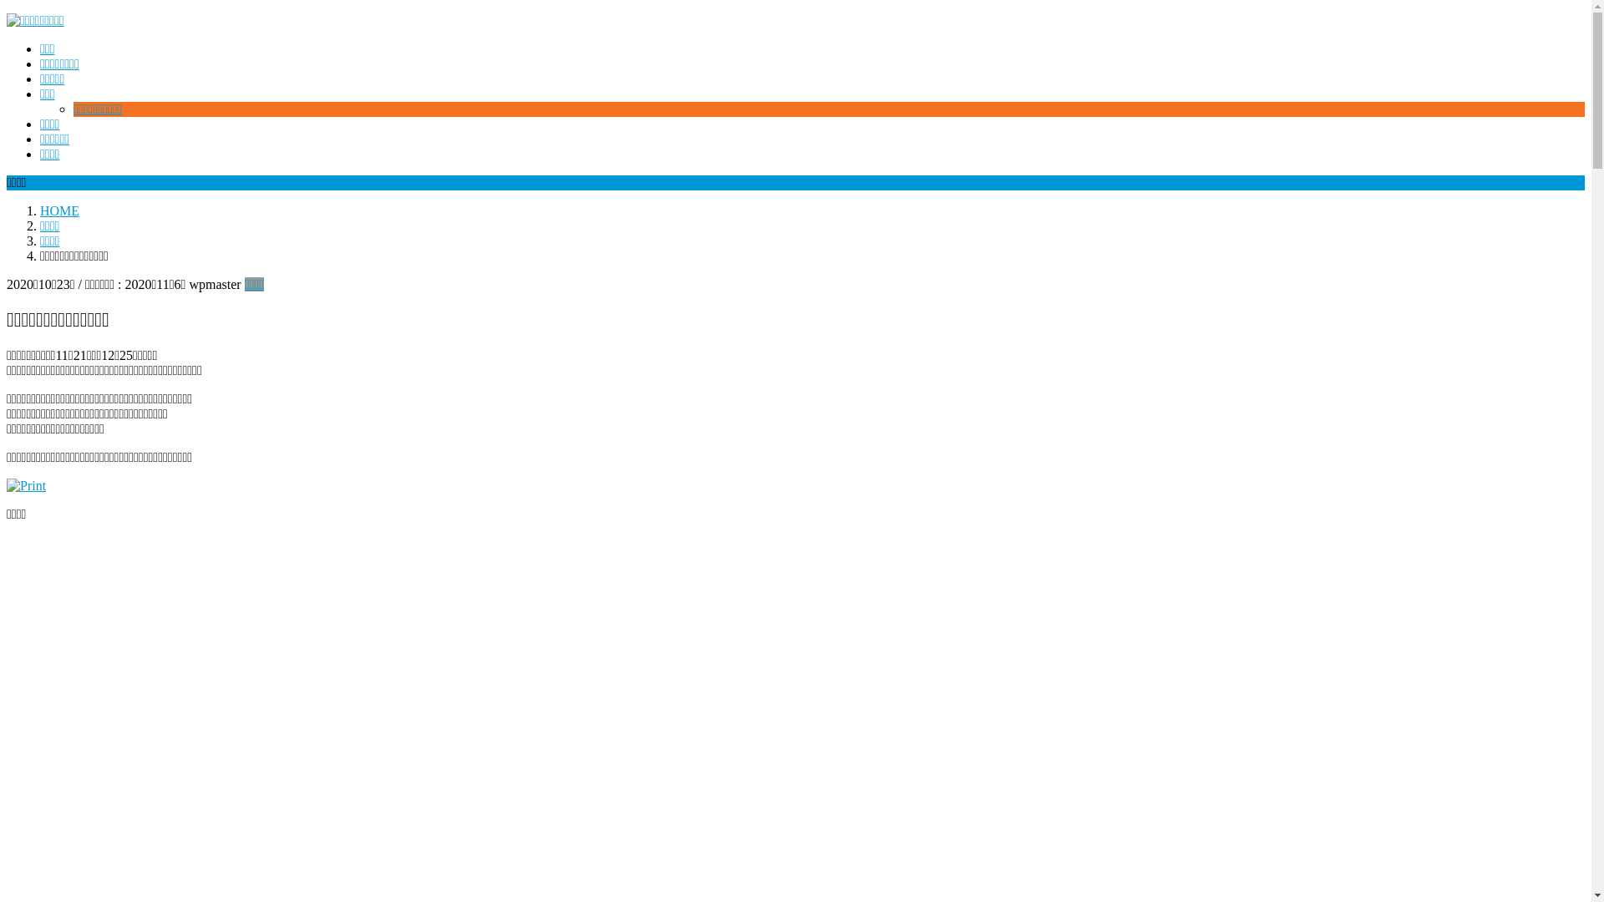 Image resolution: width=1604 pixels, height=902 pixels. I want to click on HOME, so click(60, 210).